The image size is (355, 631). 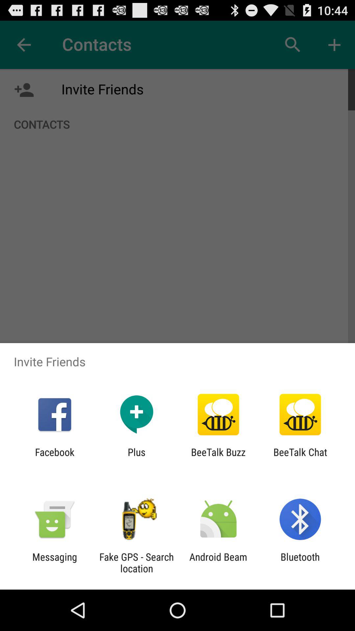 What do you see at coordinates (300, 563) in the screenshot?
I see `turn off icon to the right of android beam` at bounding box center [300, 563].